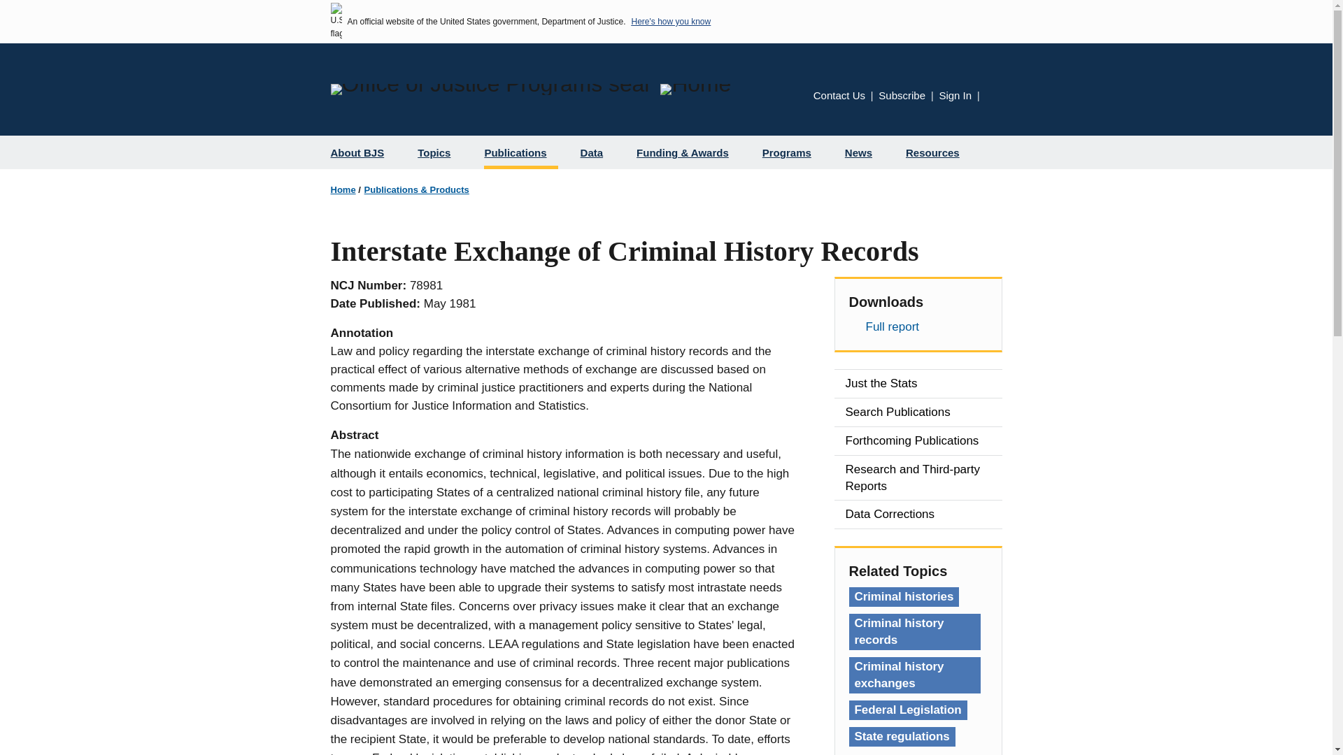 This screenshot has height=755, width=1343. Describe the element at coordinates (490, 89) in the screenshot. I see `Office of Justice Programs` at that location.